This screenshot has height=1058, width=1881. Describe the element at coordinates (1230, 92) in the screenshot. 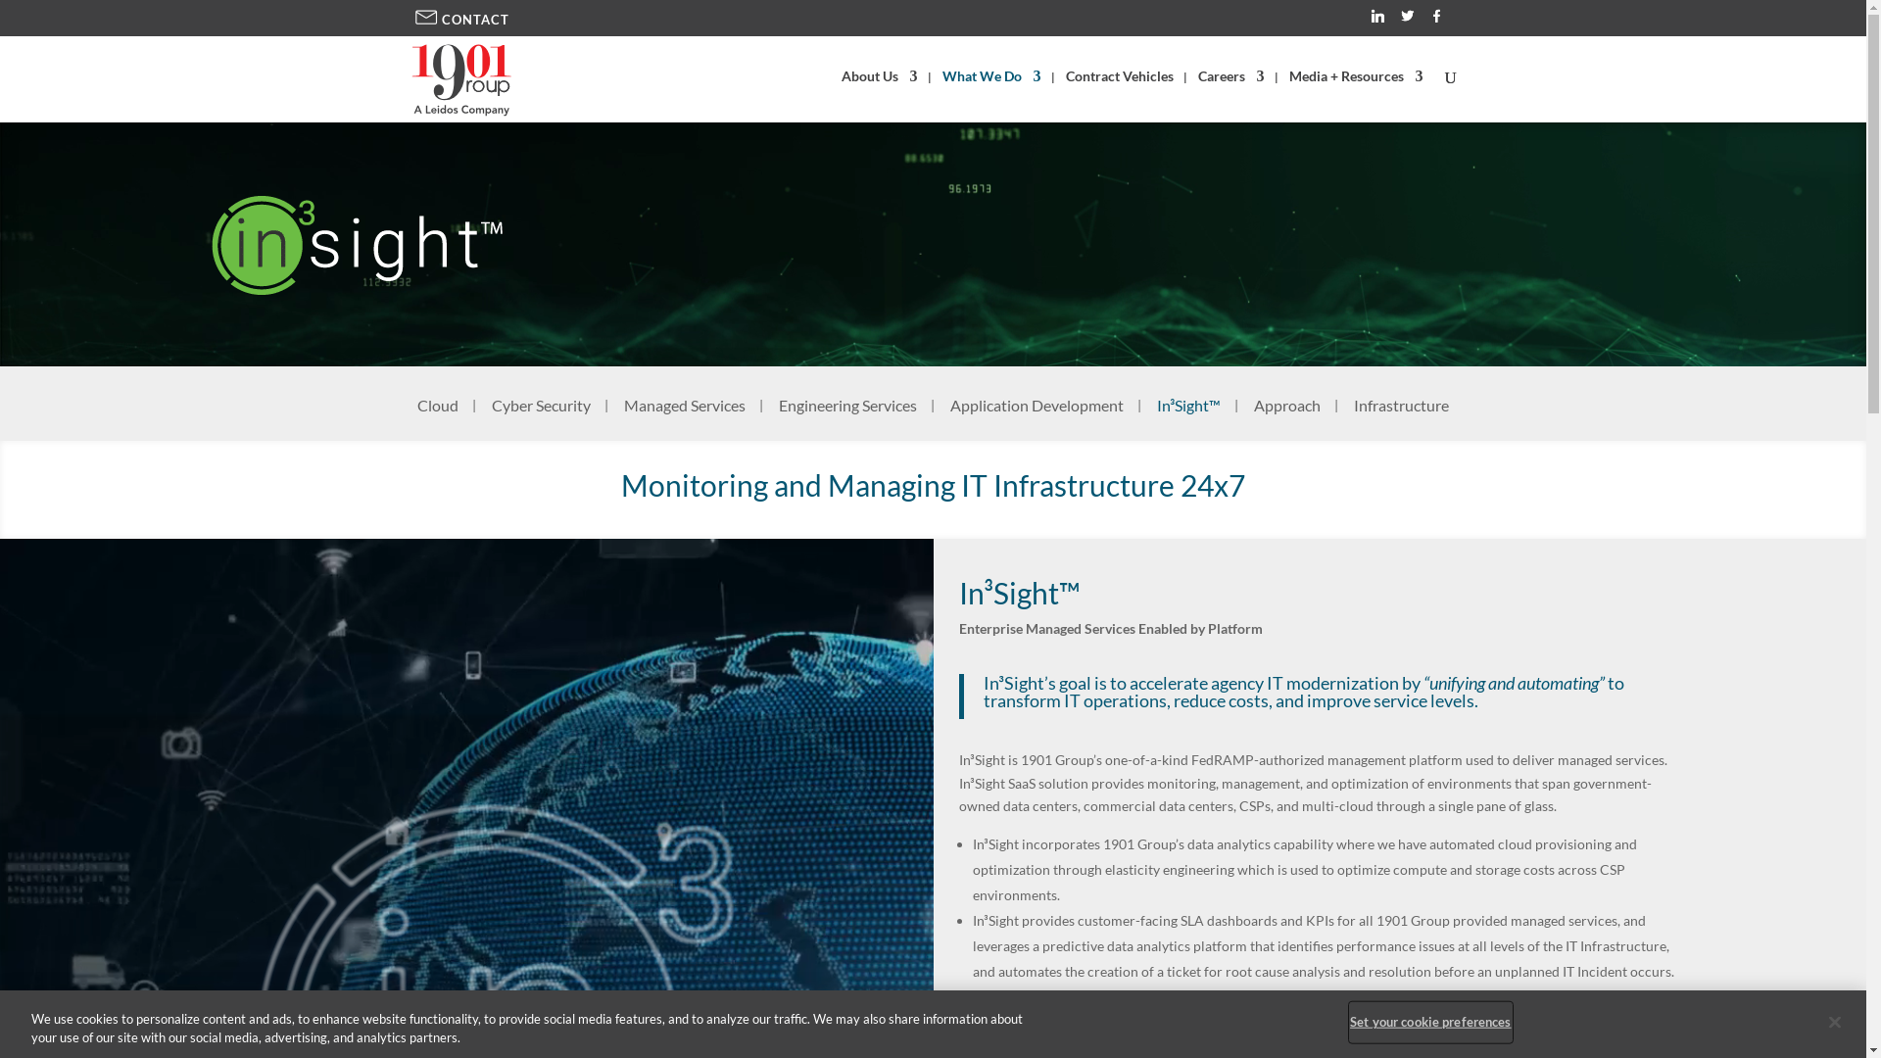

I see `Careers` at that location.